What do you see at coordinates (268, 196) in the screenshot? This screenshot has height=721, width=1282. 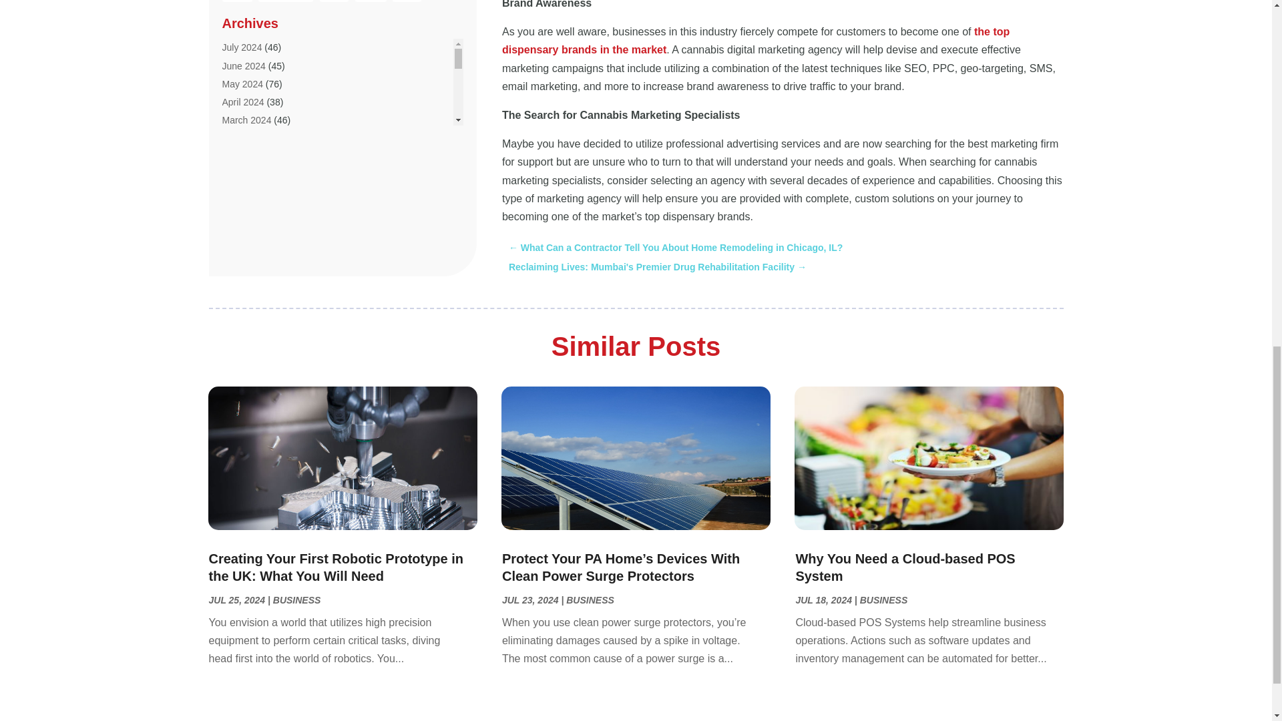 I see `Aircraft Cargo Loaders` at bounding box center [268, 196].